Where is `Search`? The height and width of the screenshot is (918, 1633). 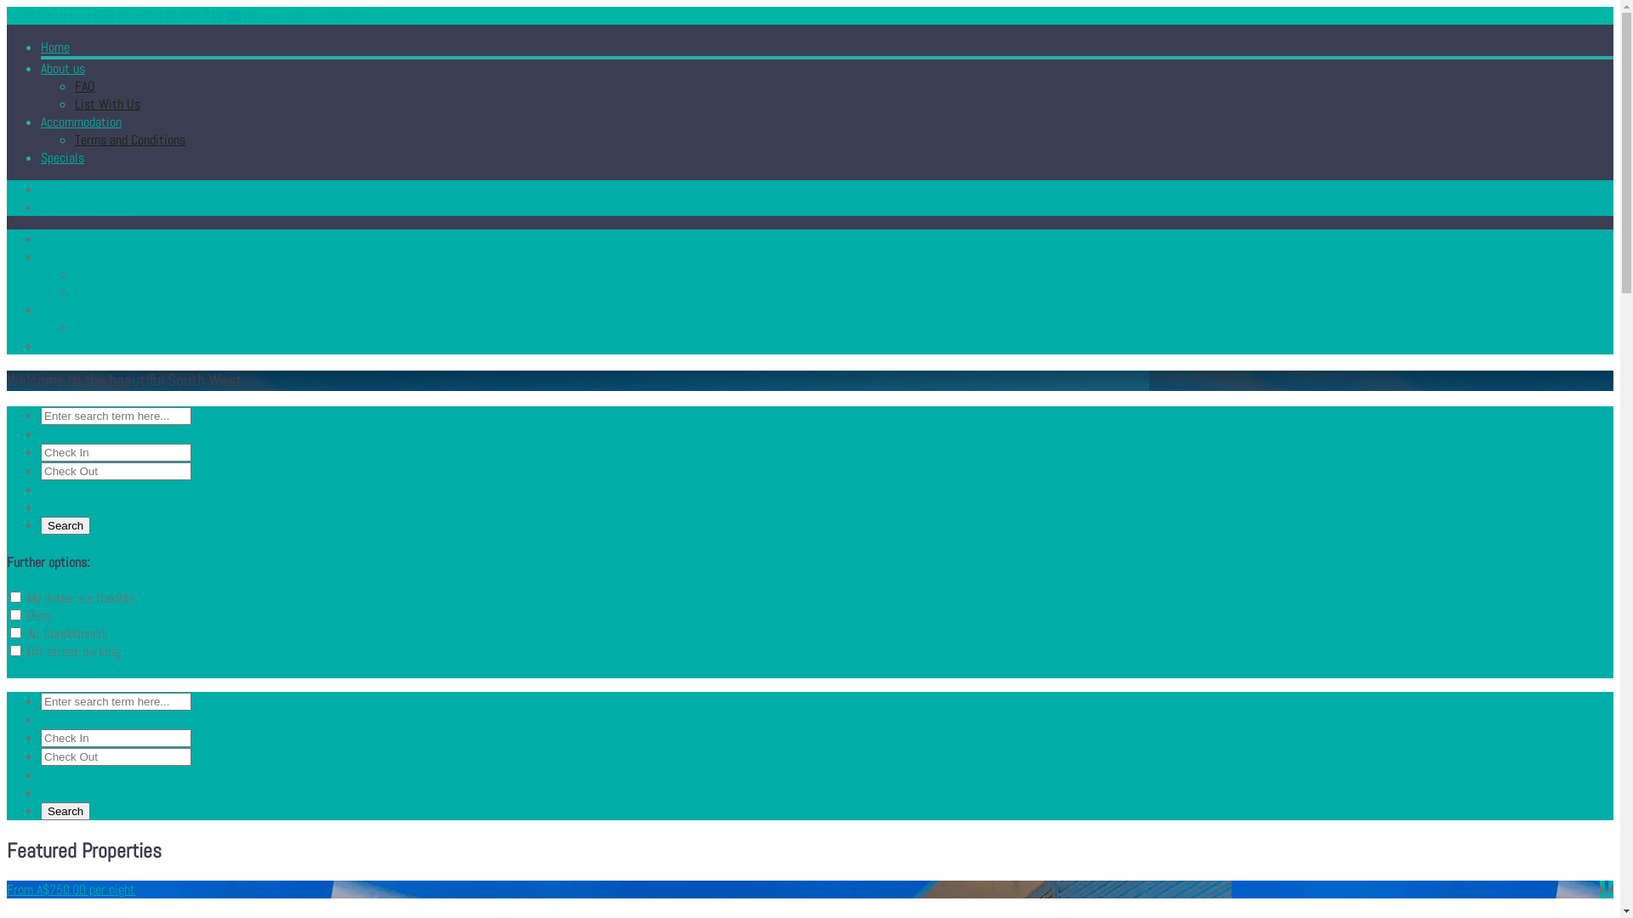
Search is located at coordinates (65, 811).